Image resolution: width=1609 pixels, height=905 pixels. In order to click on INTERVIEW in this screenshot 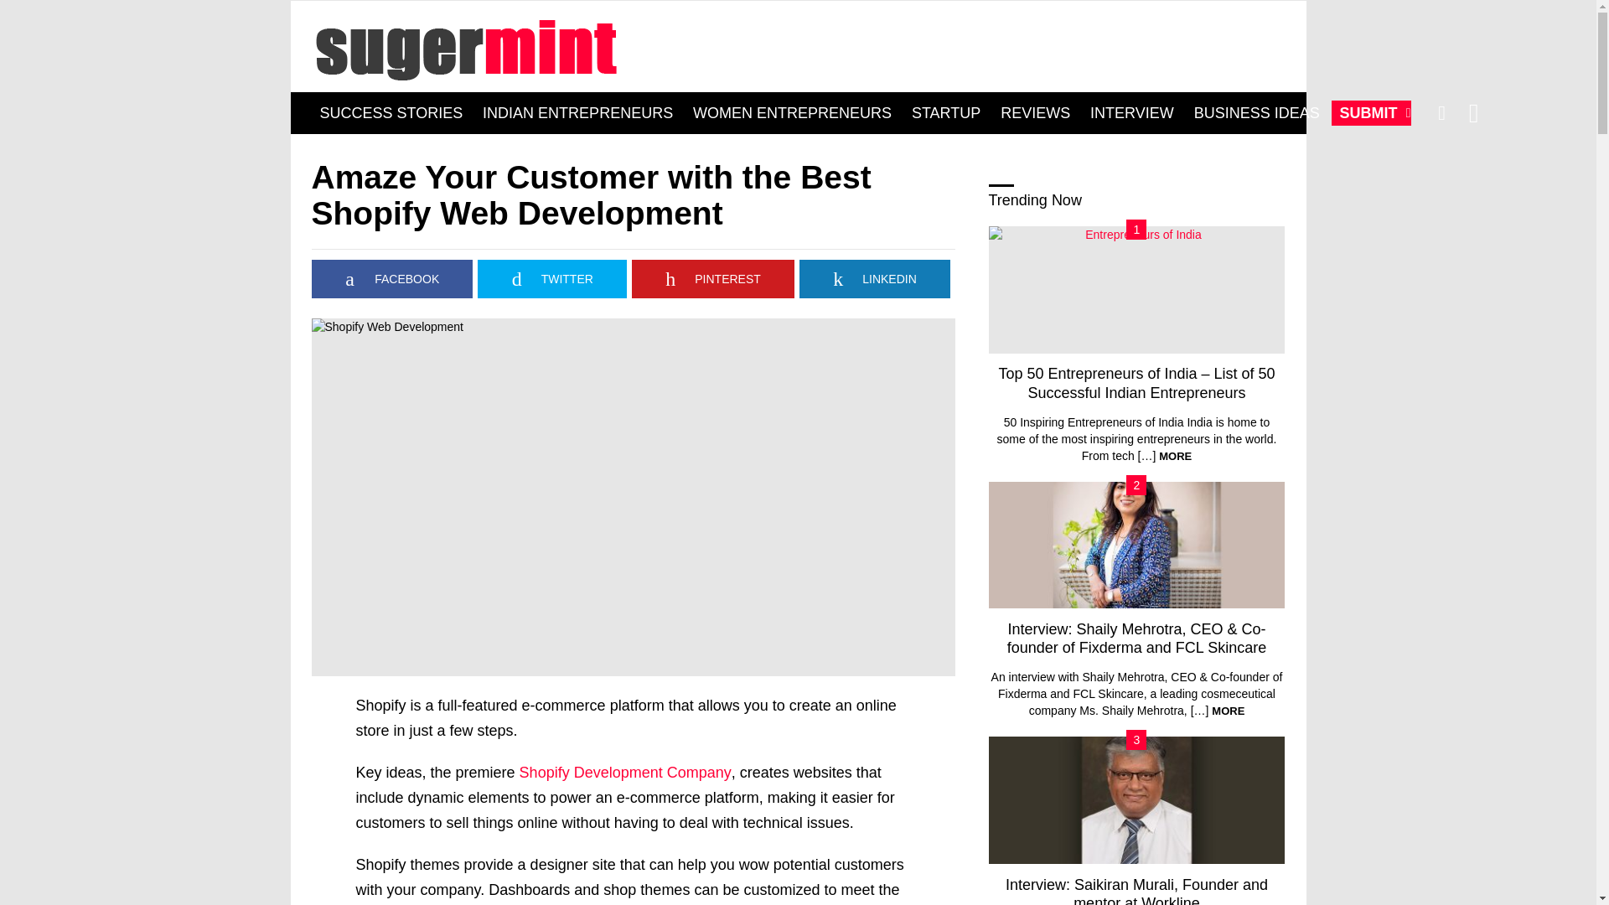, I will do `click(1131, 112)`.